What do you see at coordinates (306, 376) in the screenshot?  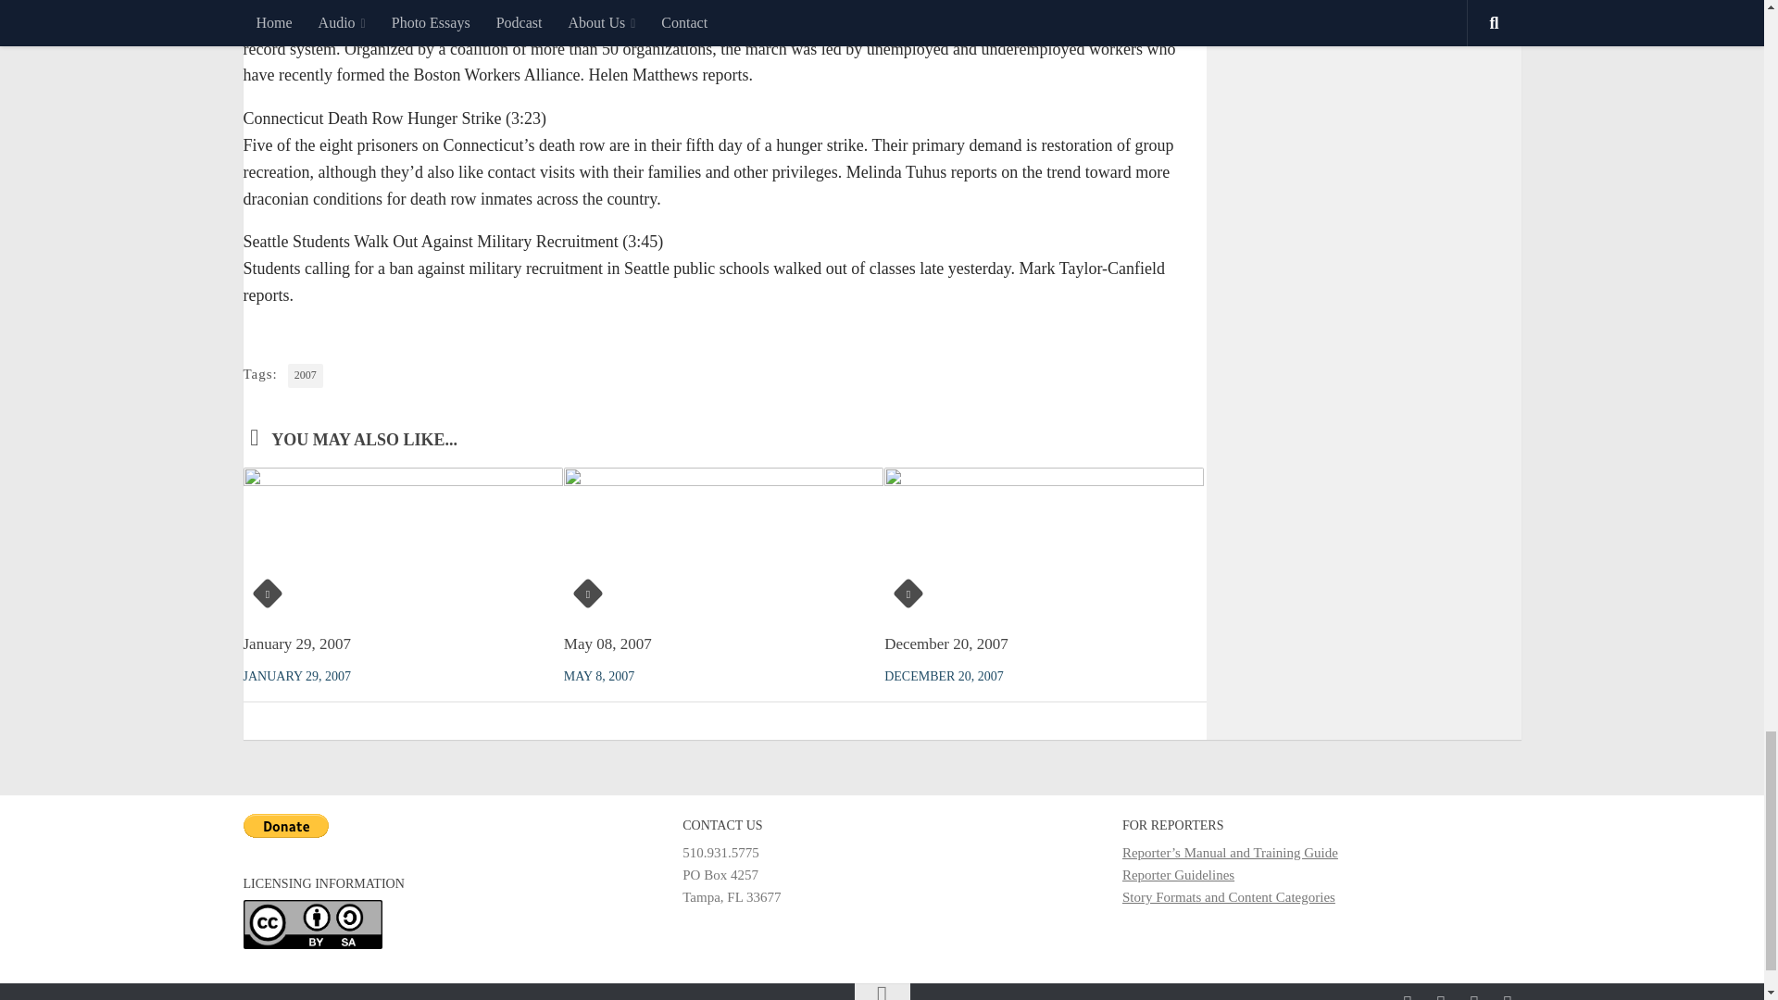 I see `2007` at bounding box center [306, 376].